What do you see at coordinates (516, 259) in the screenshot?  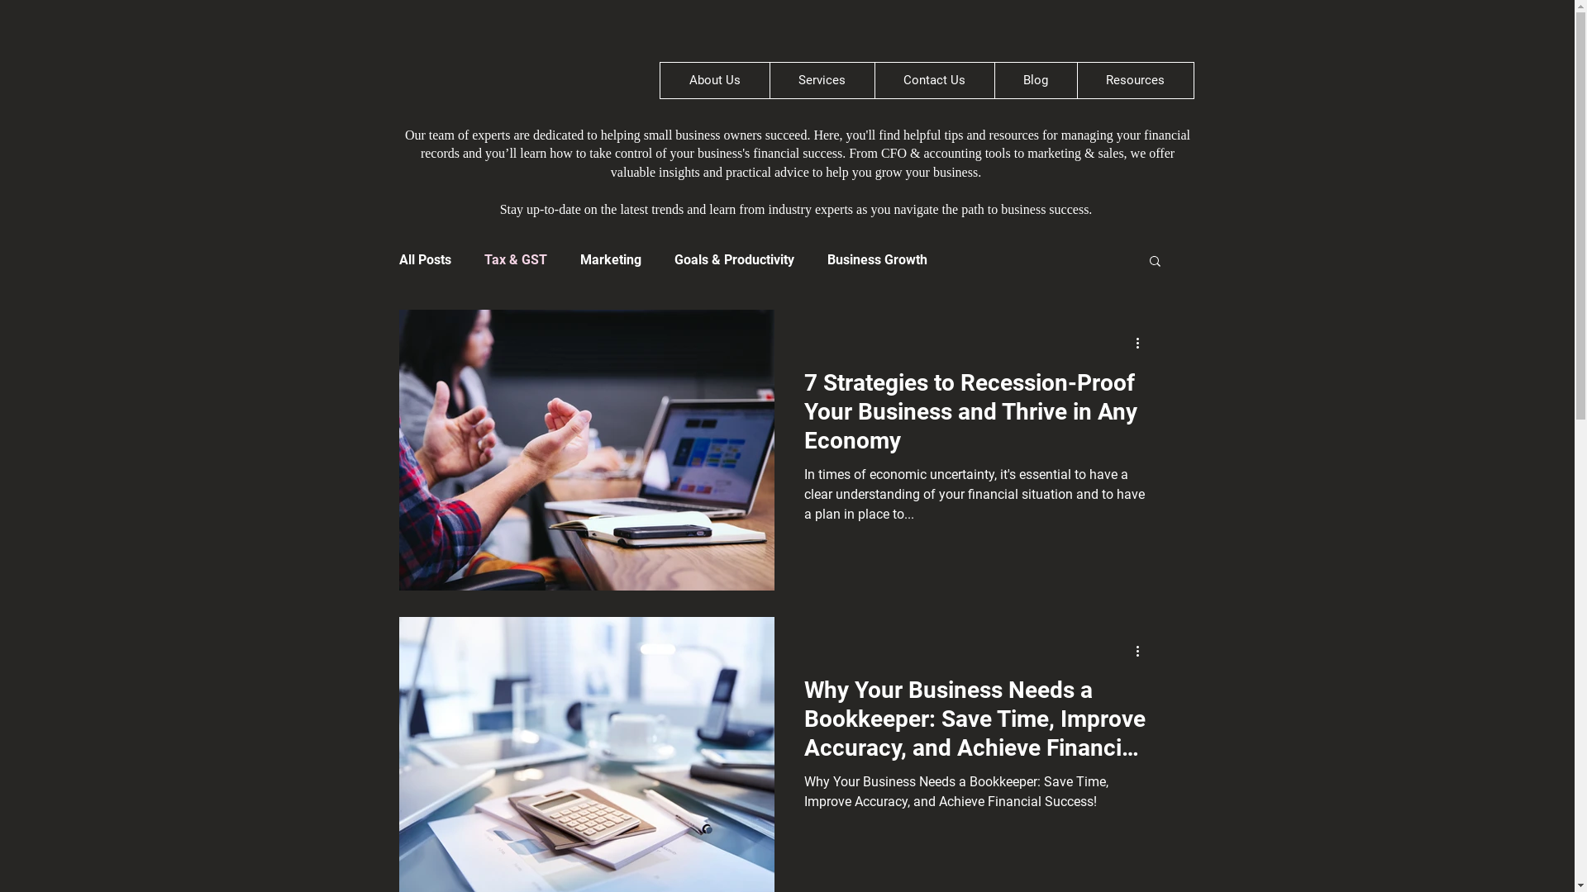 I see `Tax & GST` at bounding box center [516, 259].